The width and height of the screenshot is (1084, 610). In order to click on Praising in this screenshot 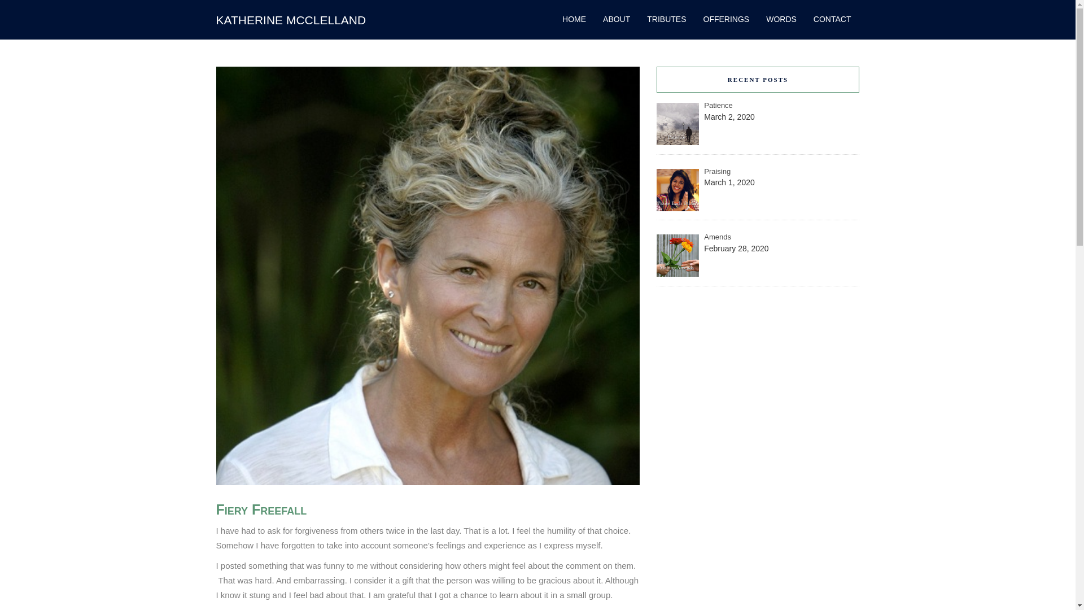, I will do `click(758, 172)`.